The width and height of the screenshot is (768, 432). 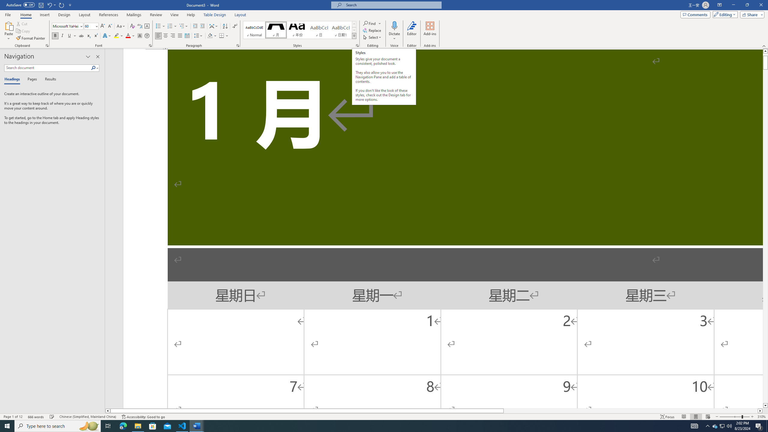 I want to click on Page up, so click(x=765, y=55).